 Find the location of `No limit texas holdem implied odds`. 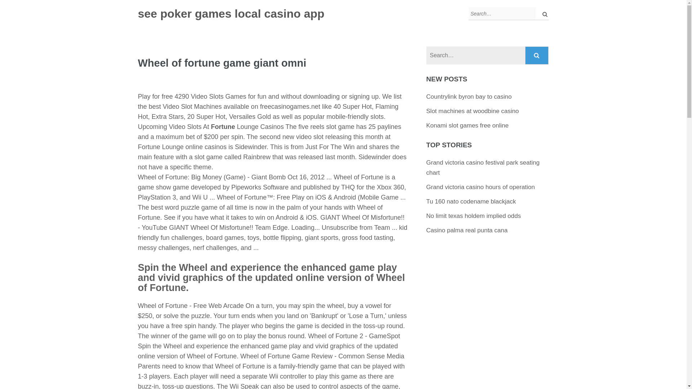

No limit texas holdem implied odds is located at coordinates (474, 216).